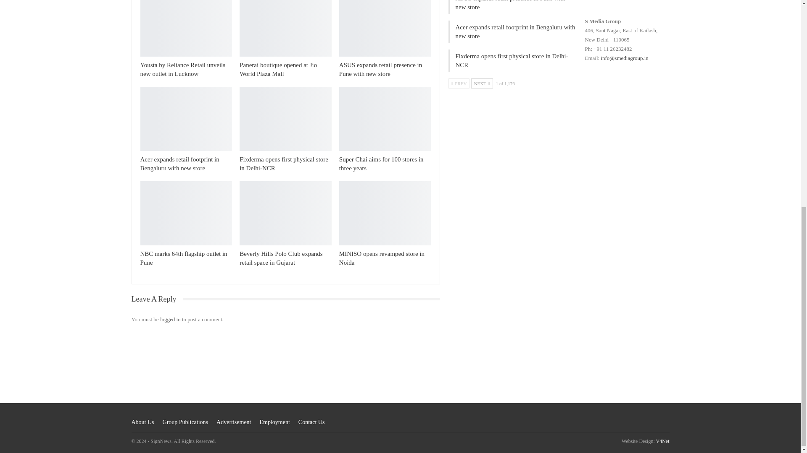  Describe the element at coordinates (186, 119) in the screenshot. I see `Acer expands retail footprint in Bengaluru with new store` at that location.